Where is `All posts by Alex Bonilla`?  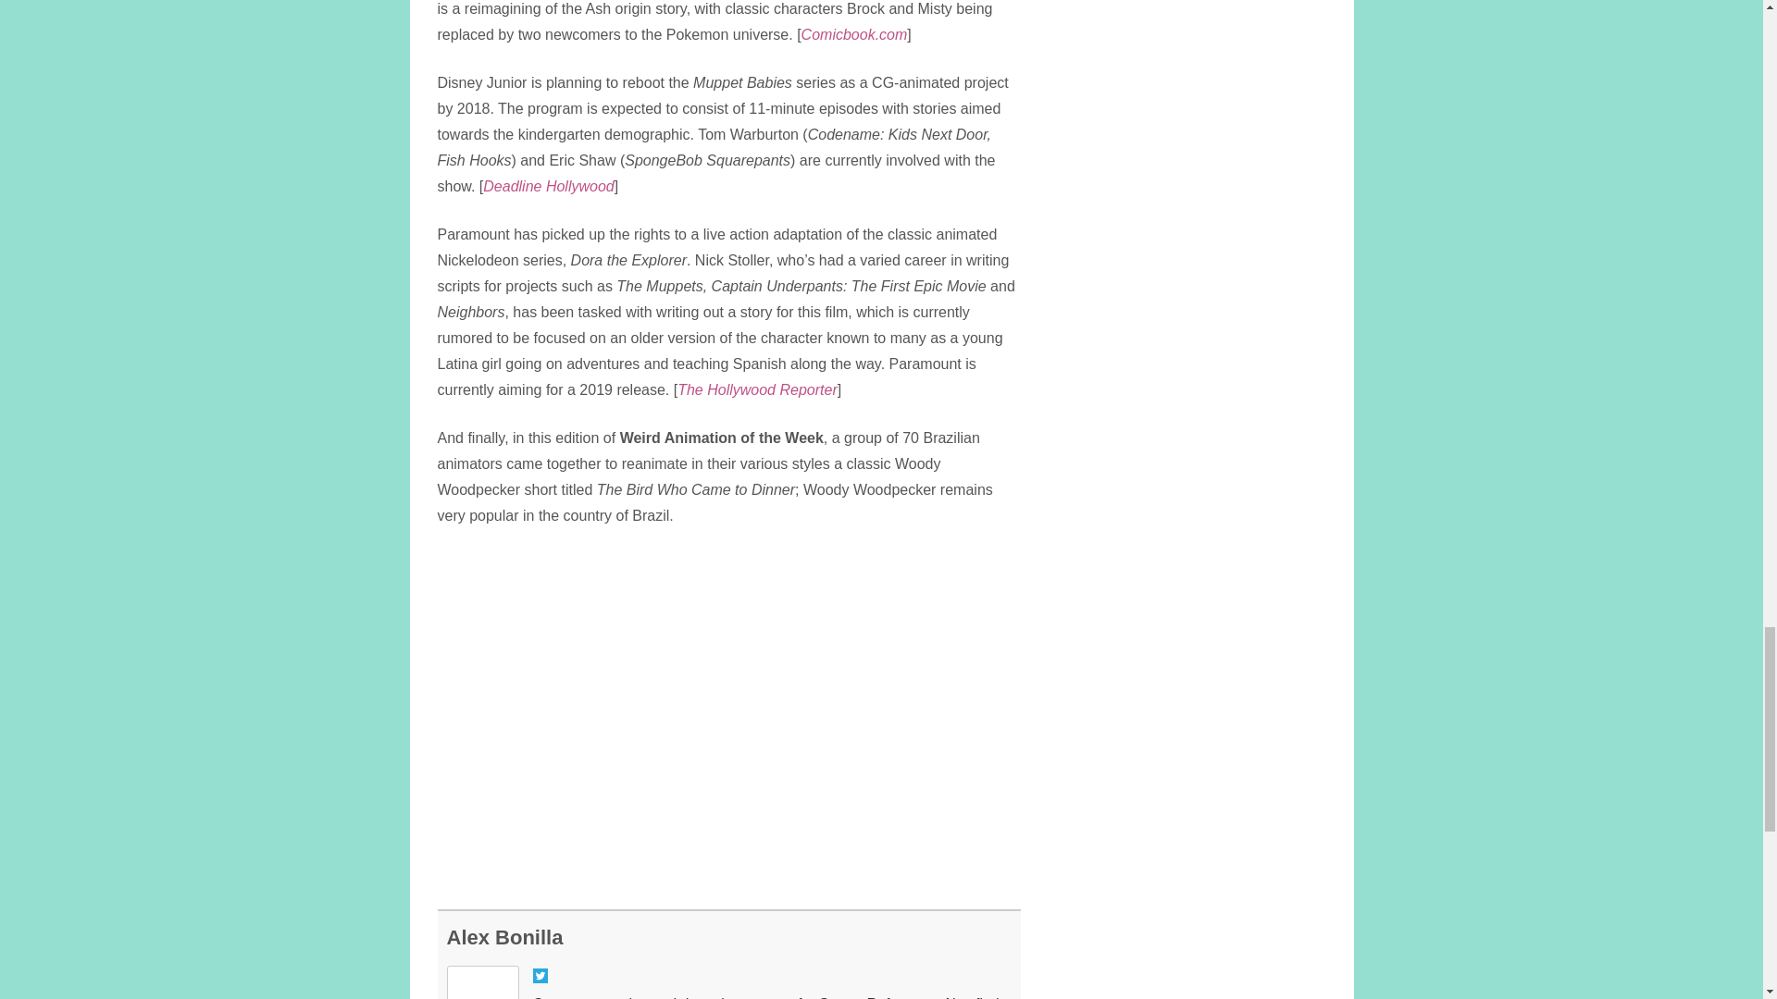
All posts by Alex Bonilla is located at coordinates (503, 938).